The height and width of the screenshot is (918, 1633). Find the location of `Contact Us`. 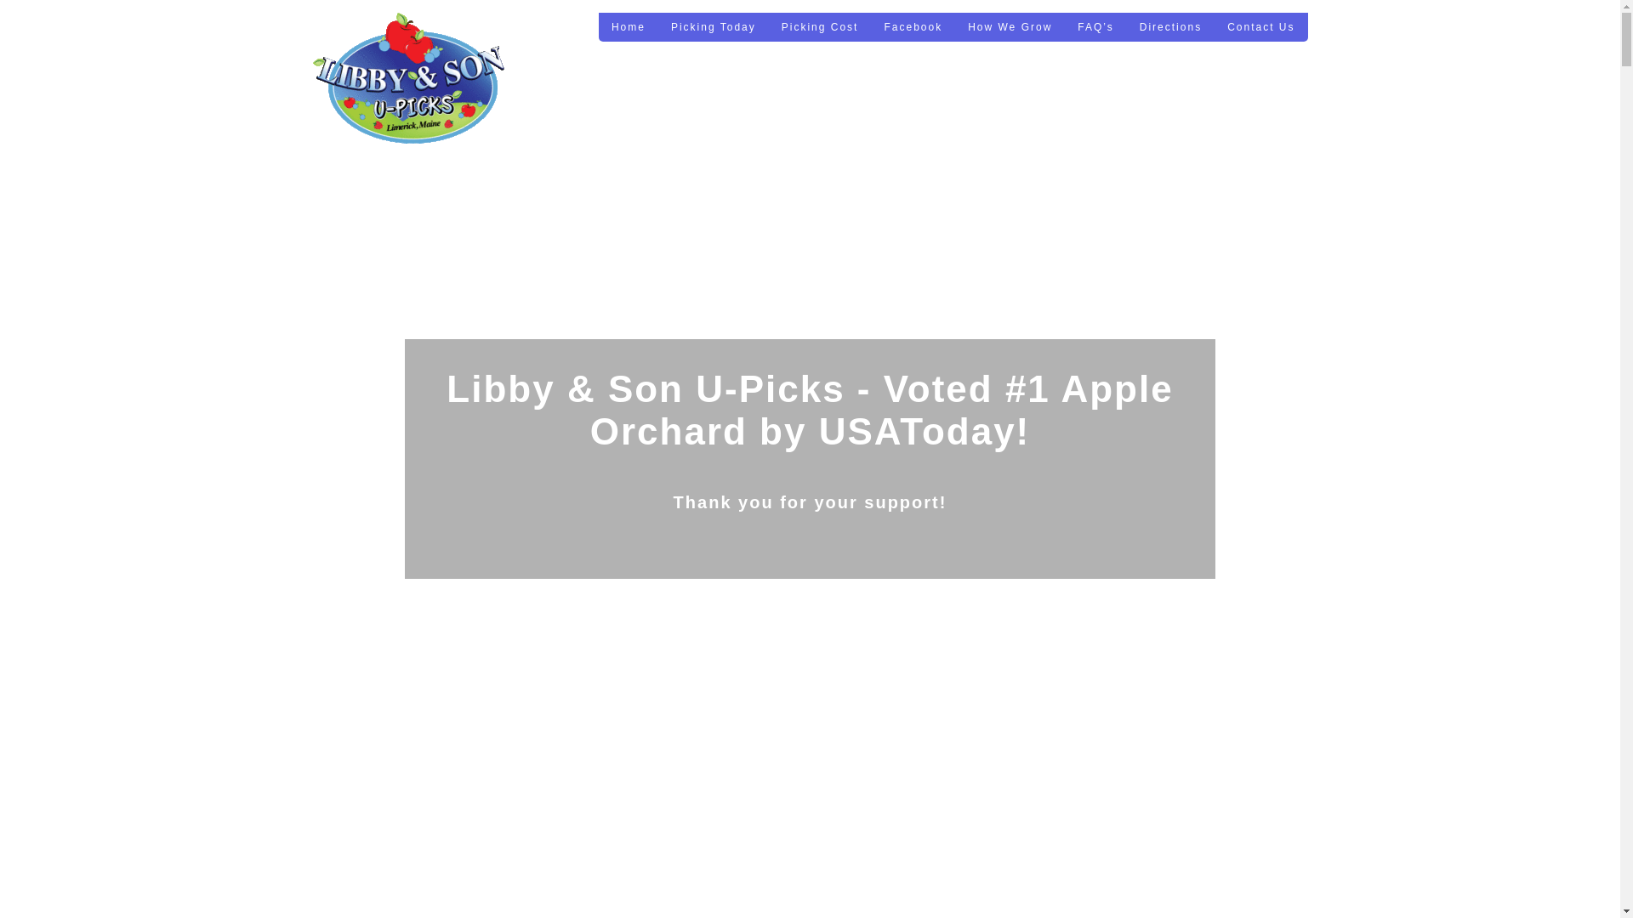

Contact Us is located at coordinates (1260, 27).